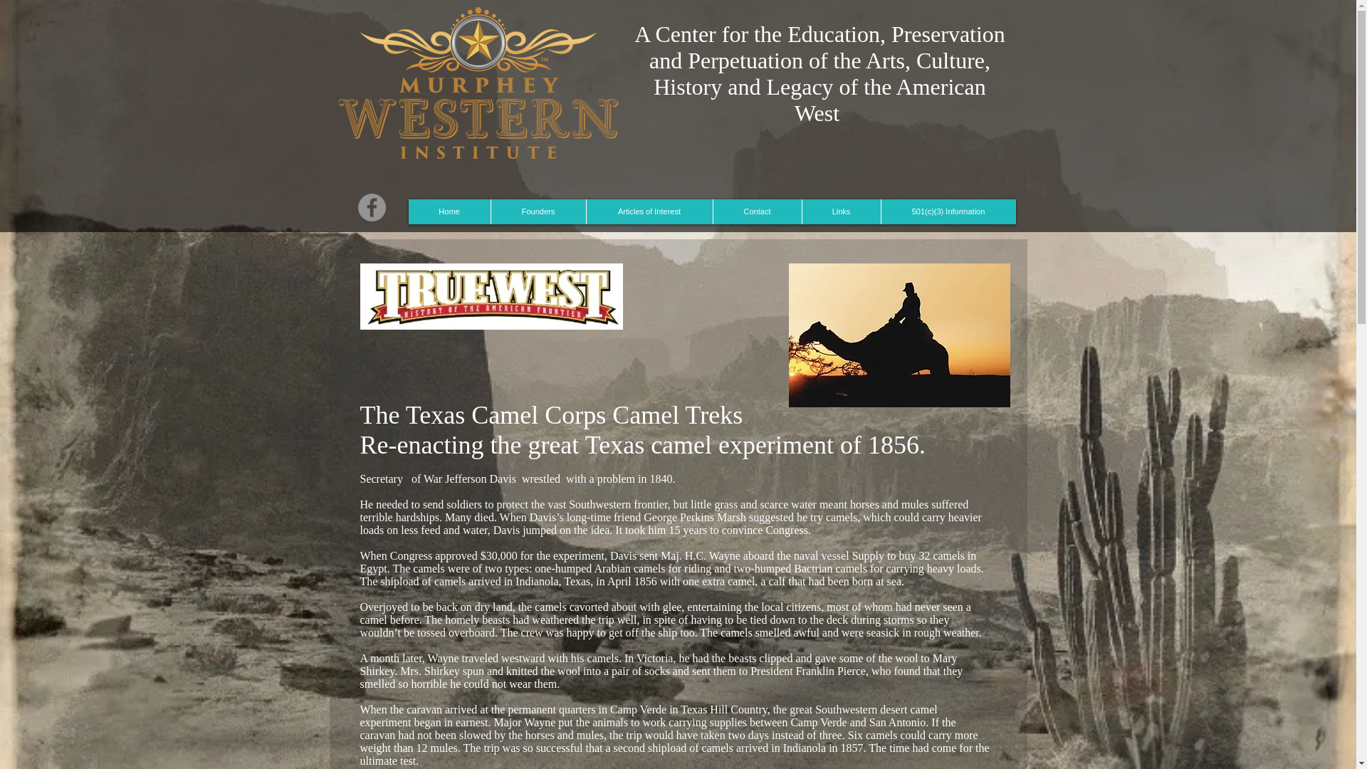 The width and height of the screenshot is (1367, 769). Describe the element at coordinates (945, 171) in the screenshot. I see `Embedded Content` at that location.